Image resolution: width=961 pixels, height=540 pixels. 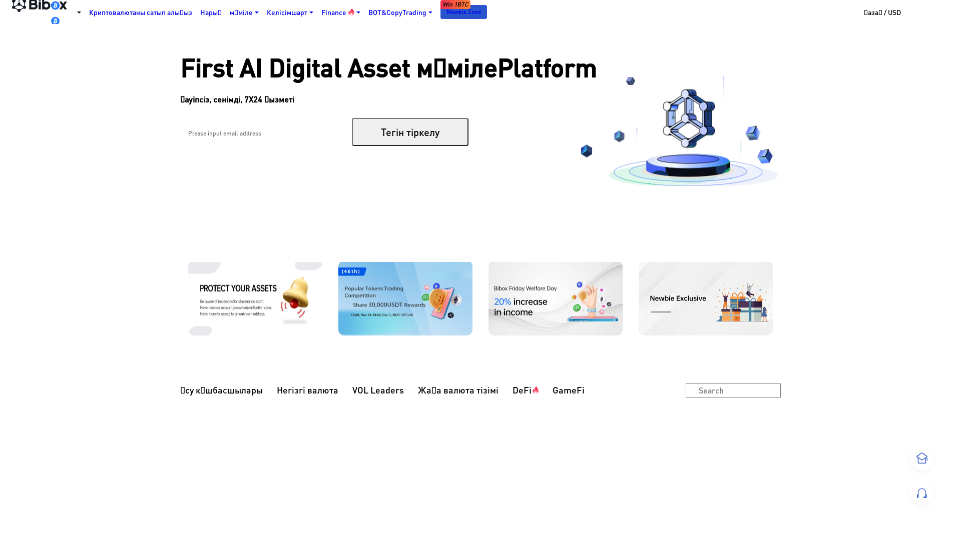 I want to click on BOT&CopyTrading, so click(x=400, y=12).